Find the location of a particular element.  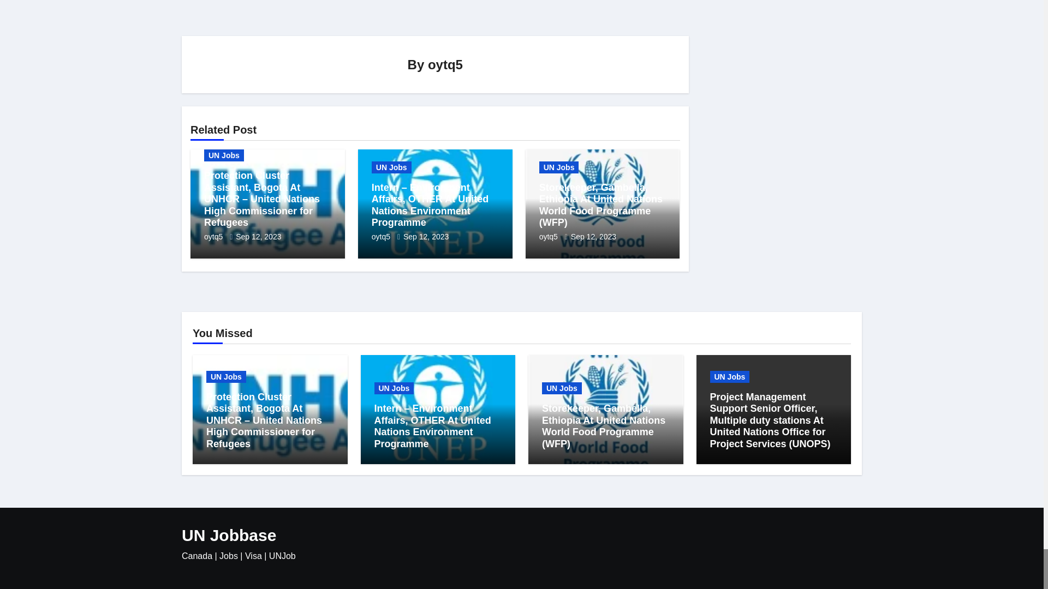

Sep 12, 2023 is located at coordinates (258, 236).